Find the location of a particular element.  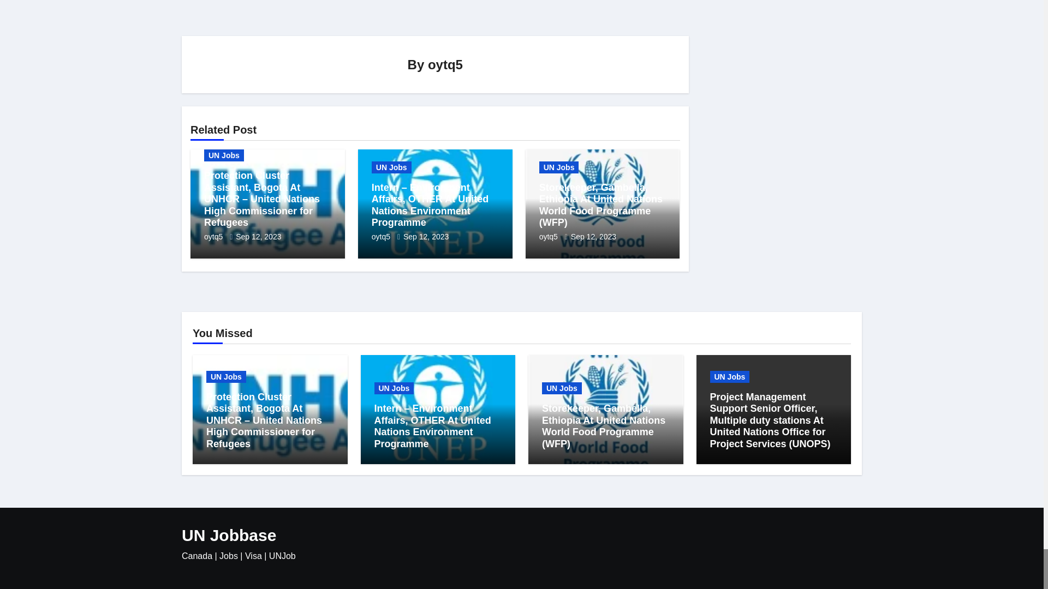

Sep 12, 2023 is located at coordinates (258, 236).